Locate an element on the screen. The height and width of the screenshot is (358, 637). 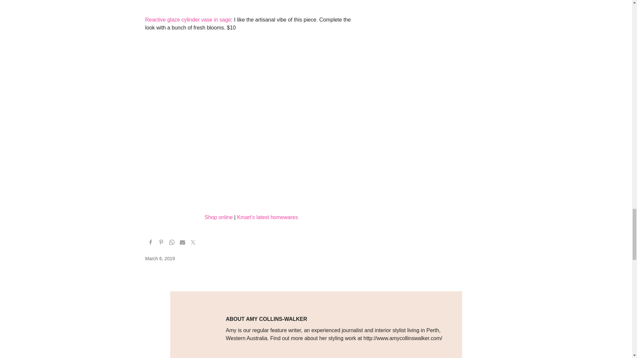
Share on Facebook is located at coordinates (151, 243).